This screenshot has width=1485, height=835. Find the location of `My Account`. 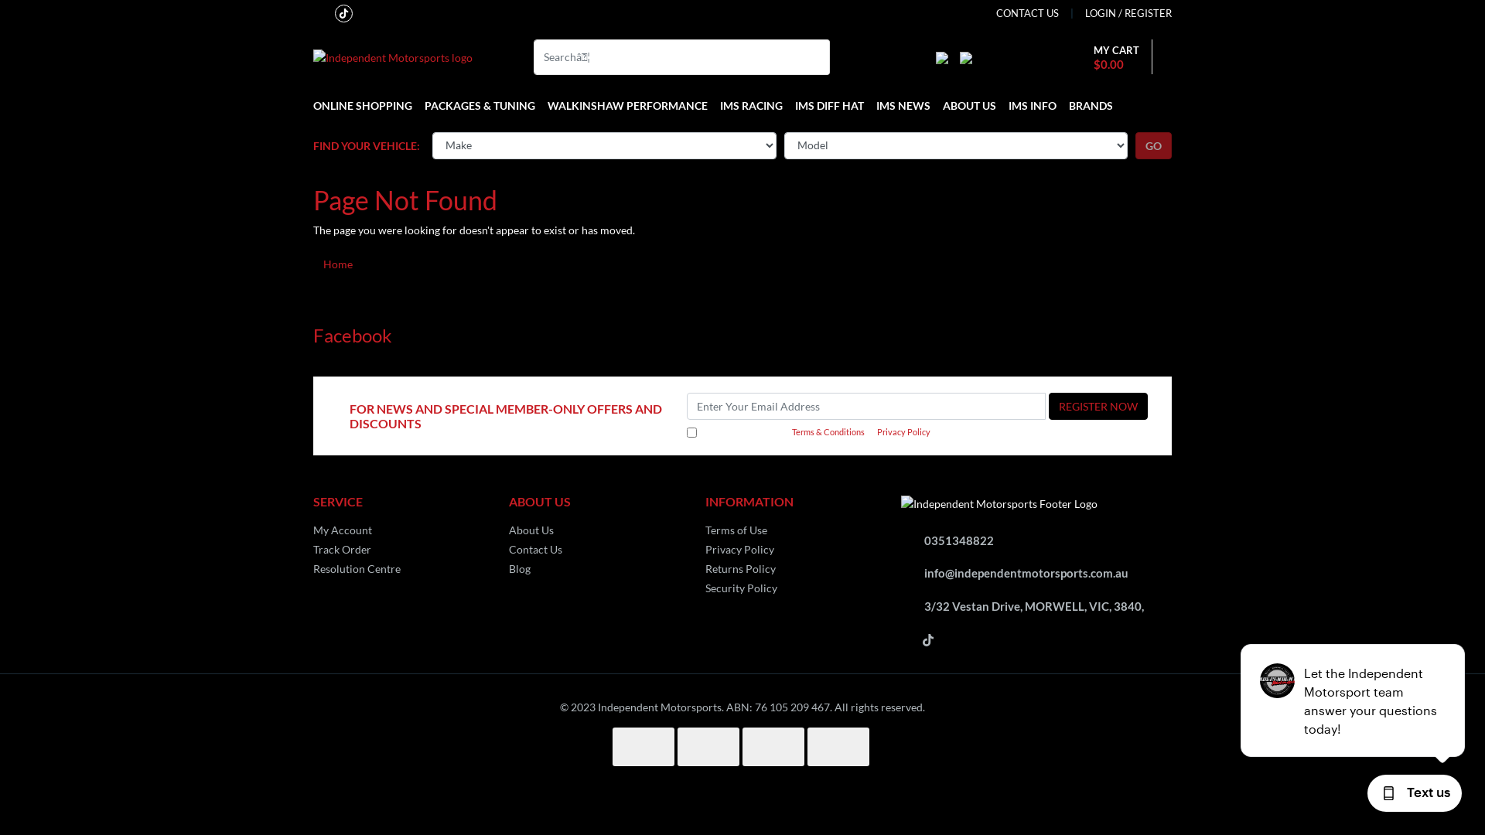

My Account is located at coordinates (399, 530).